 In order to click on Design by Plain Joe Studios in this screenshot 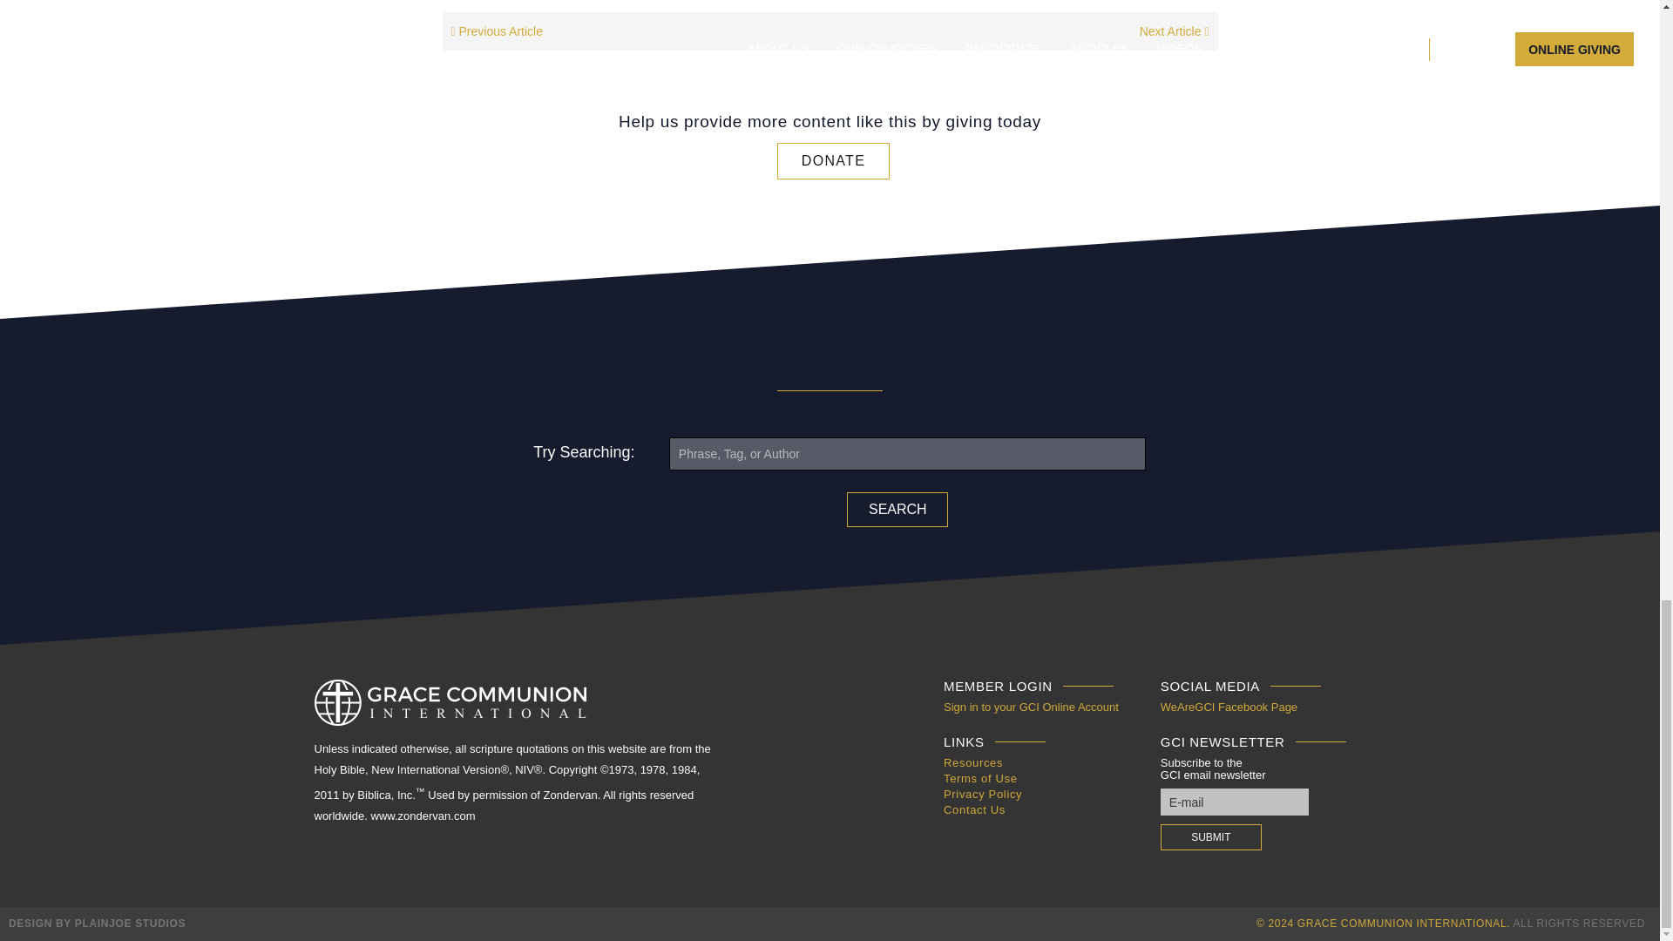, I will do `click(97, 924)`.